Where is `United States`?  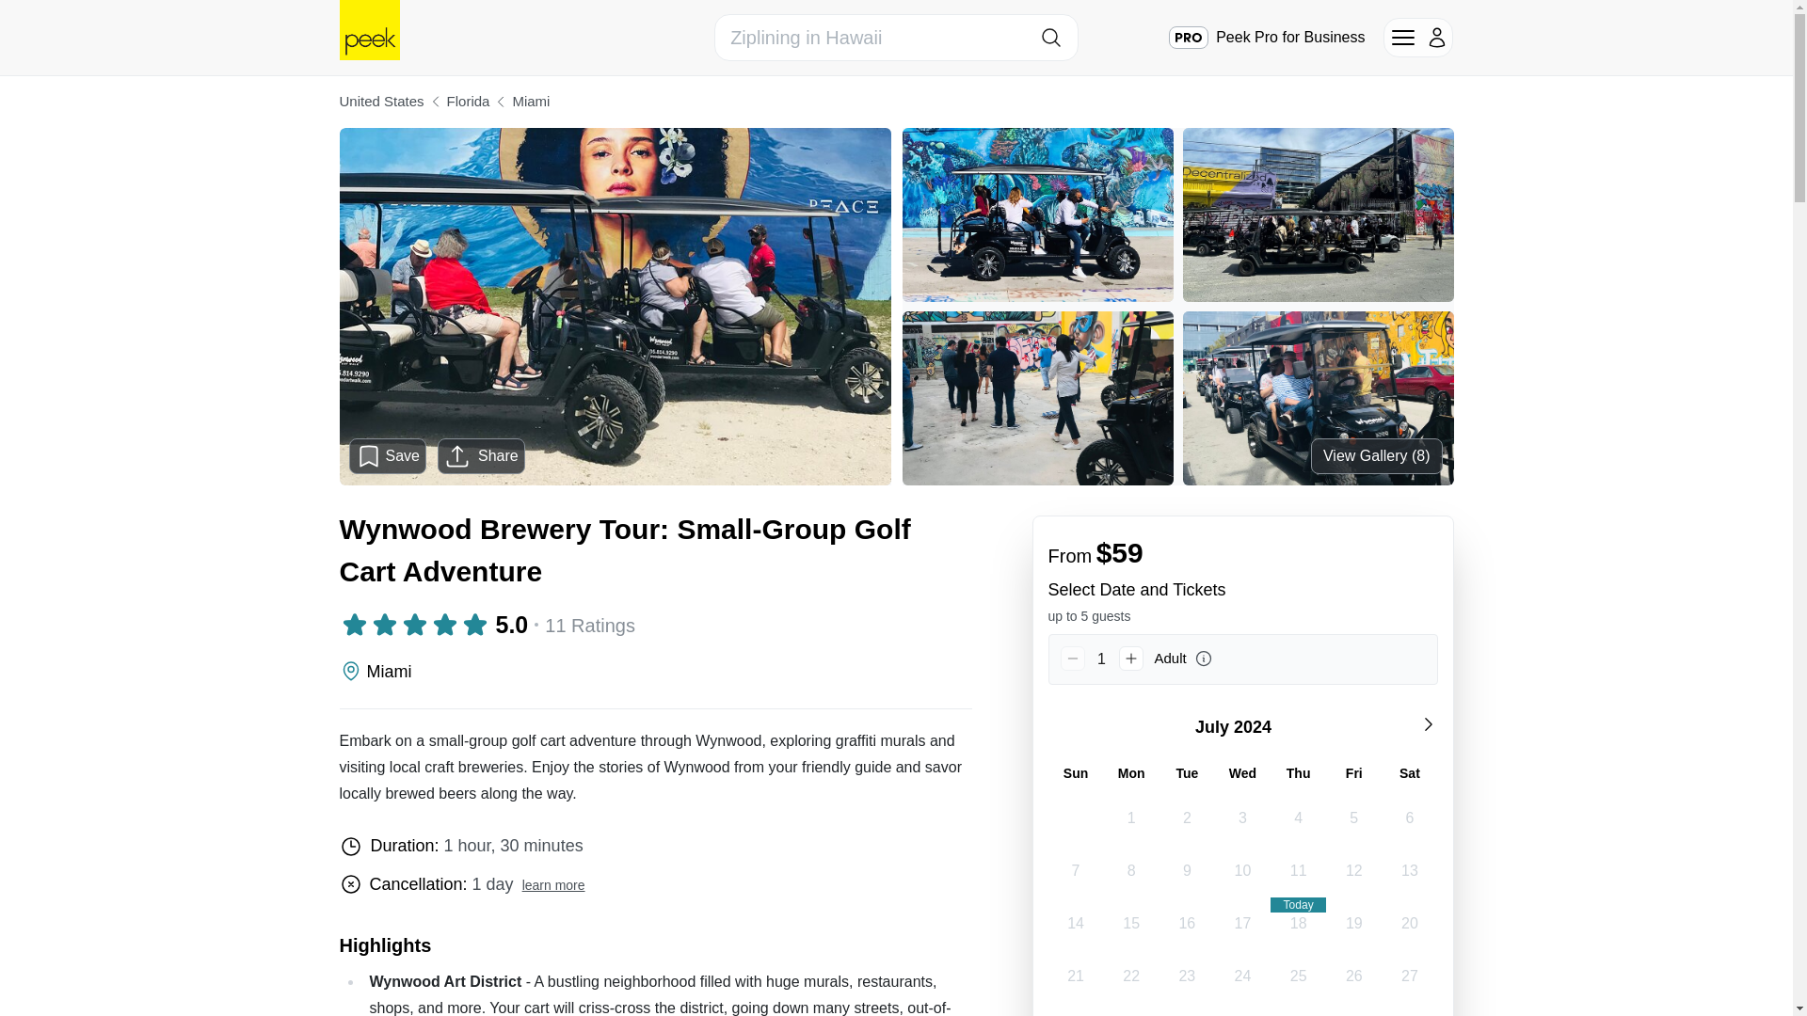 United States is located at coordinates (380, 102).